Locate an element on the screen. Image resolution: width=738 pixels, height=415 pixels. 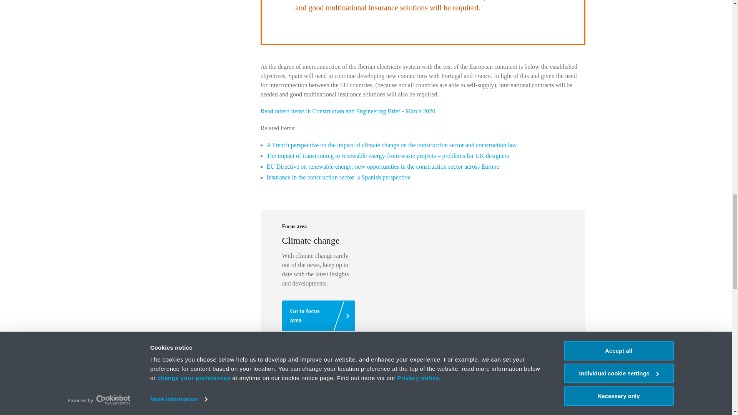
Insurance in the construction sector: a Spanish perspective is located at coordinates (339, 177).